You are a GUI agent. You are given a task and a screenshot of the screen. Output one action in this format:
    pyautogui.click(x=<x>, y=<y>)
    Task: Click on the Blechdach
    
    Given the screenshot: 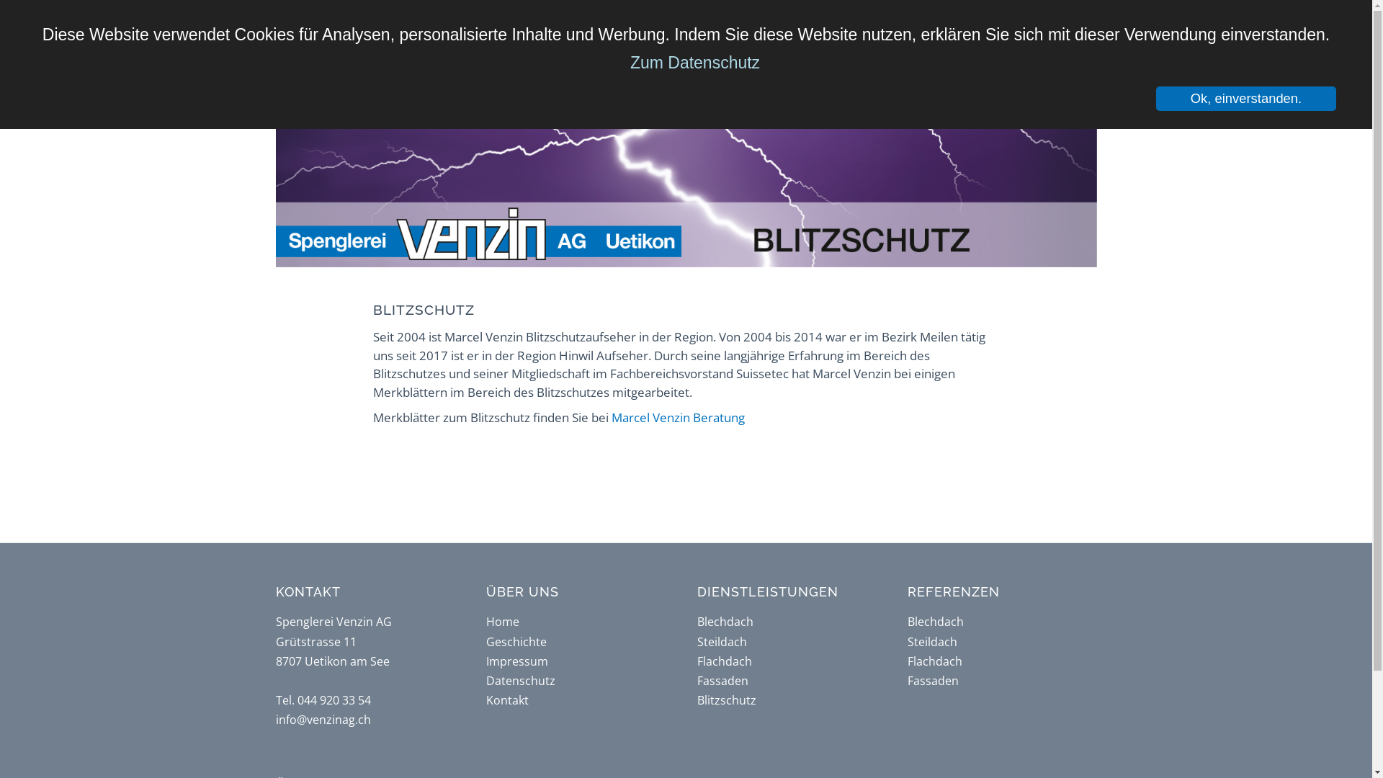 What is the action you would take?
    pyautogui.click(x=725, y=622)
    